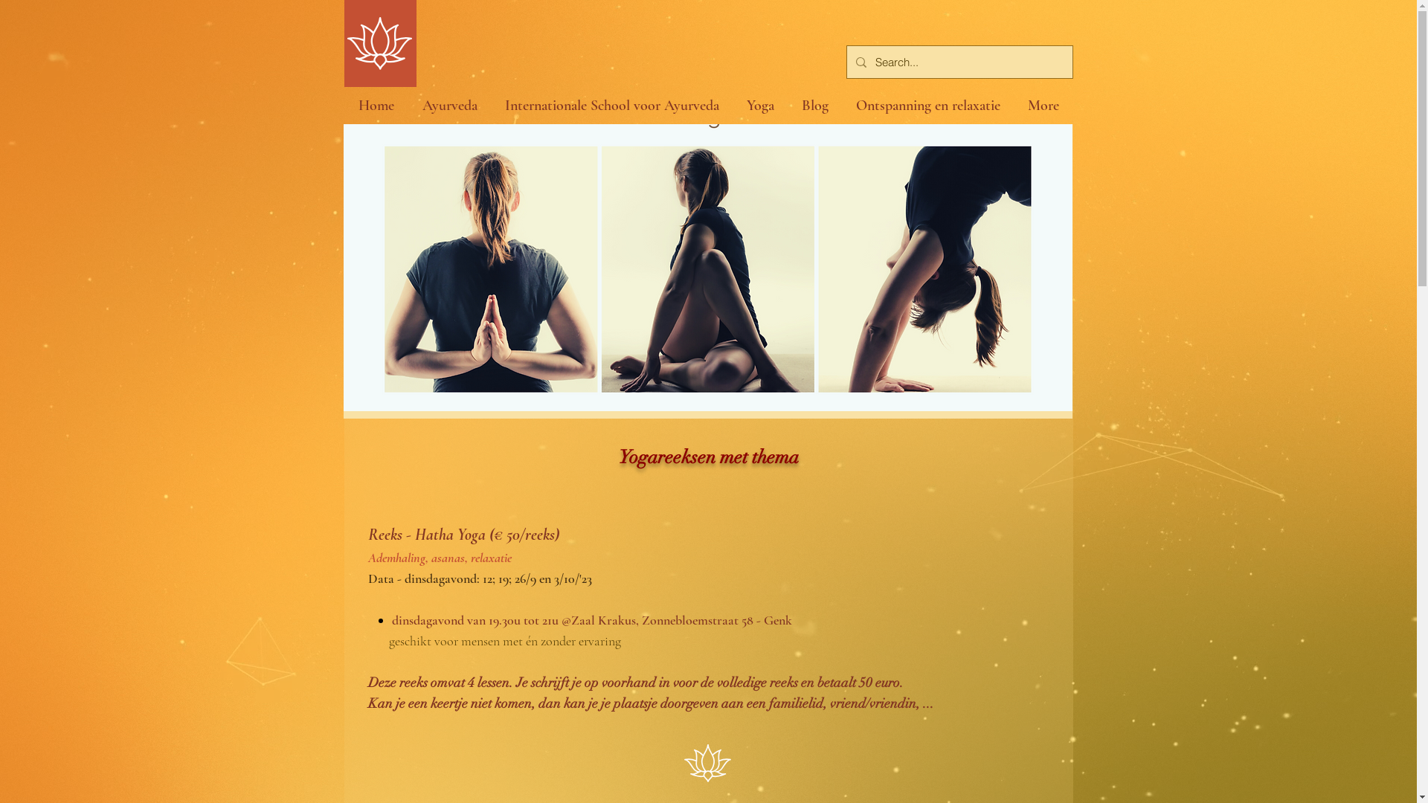 Image resolution: width=1428 pixels, height=803 pixels. Describe the element at coordinates (611, 106) in the screenshot. I see `Internationale School voor Ayurveda` at that location.